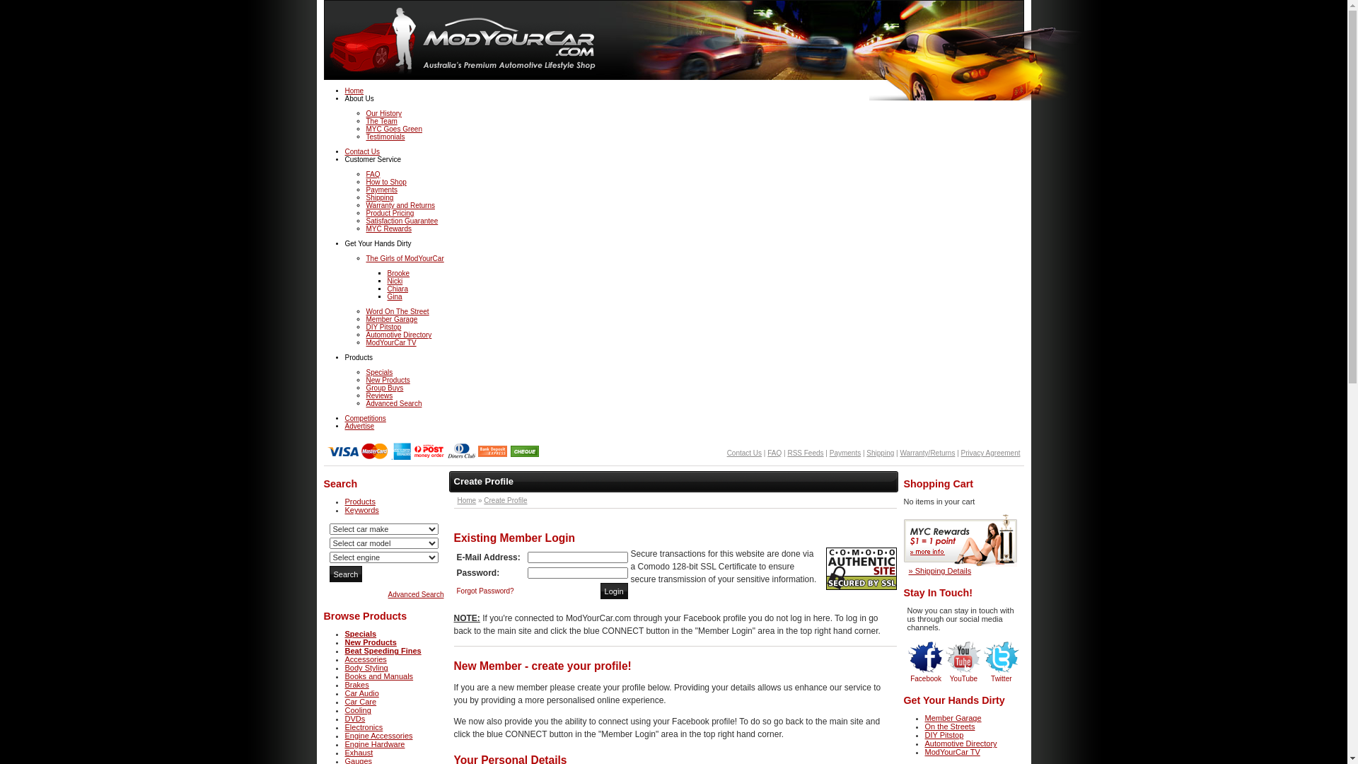  Describe the element at coordinates (392, 320) in the screenshot. I see `Member Garage` at that location.